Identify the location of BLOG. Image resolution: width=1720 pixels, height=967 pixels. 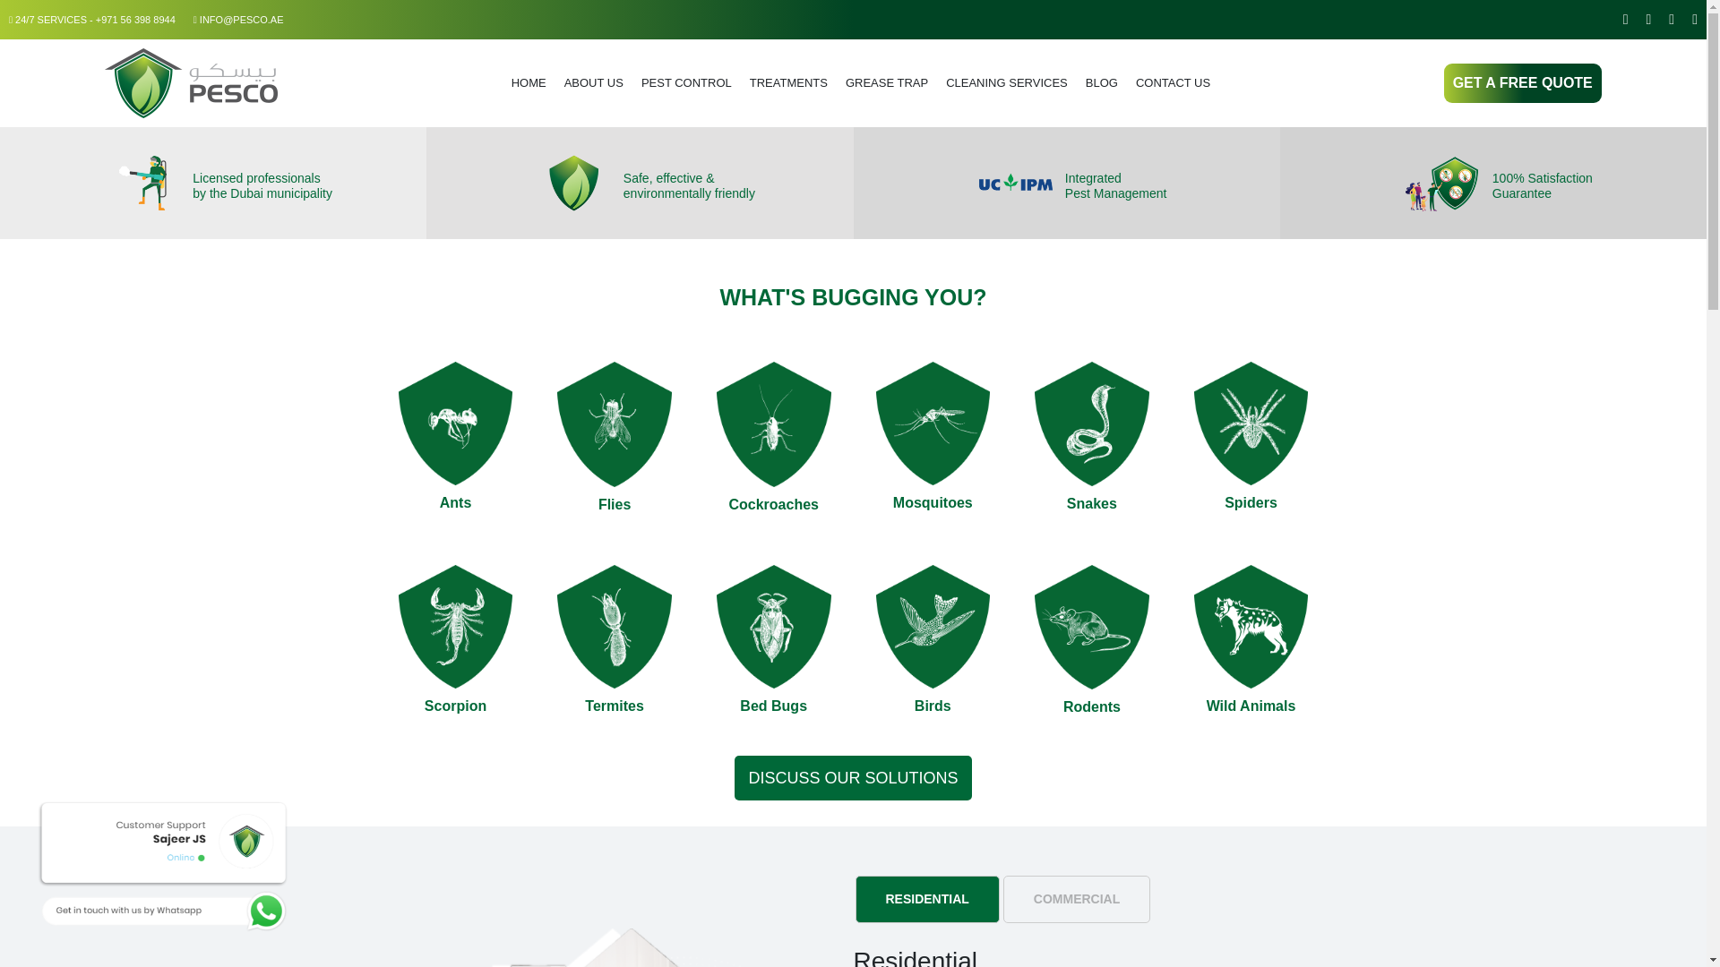
(1101, 82).